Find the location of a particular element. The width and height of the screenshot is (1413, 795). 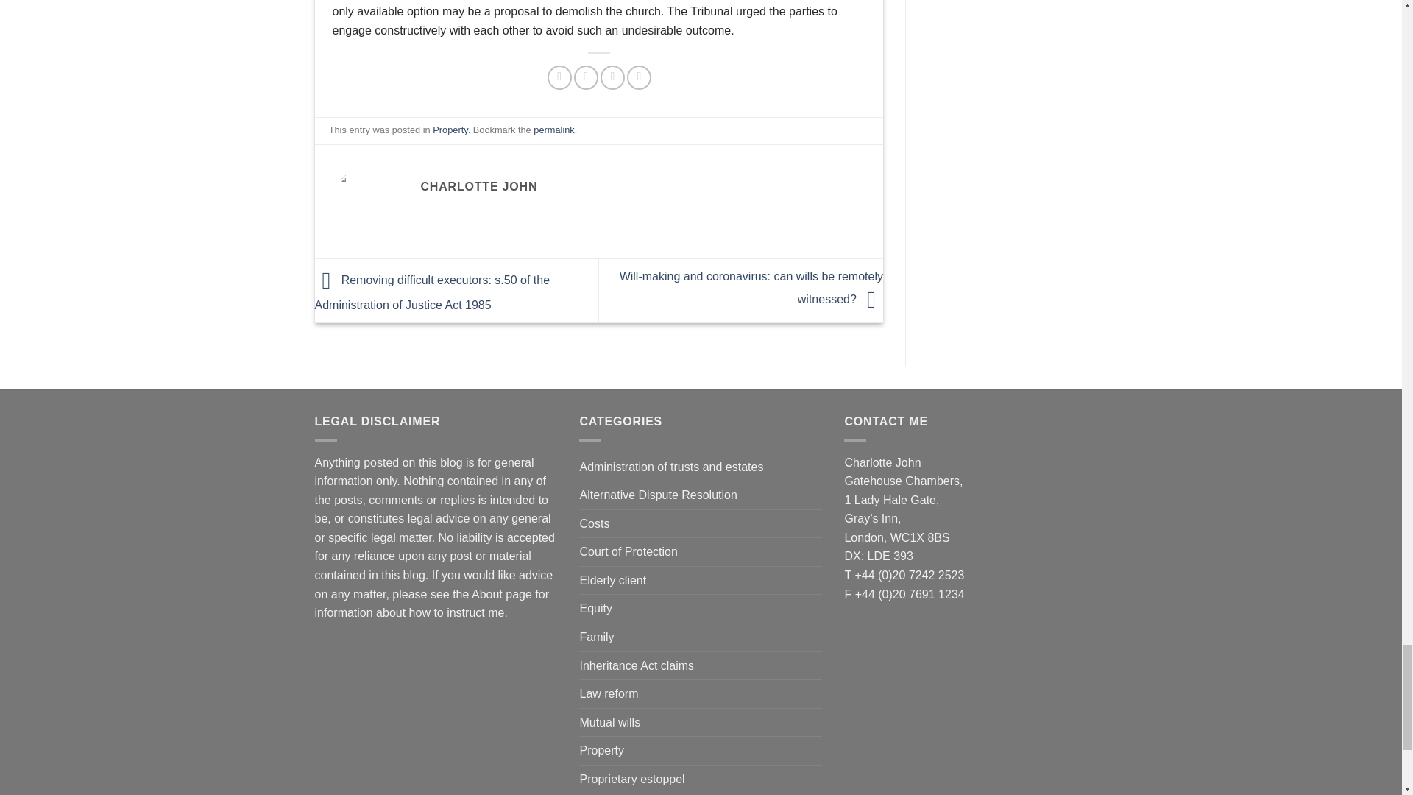

Share on Twitter is located at coordinates (586, 77).